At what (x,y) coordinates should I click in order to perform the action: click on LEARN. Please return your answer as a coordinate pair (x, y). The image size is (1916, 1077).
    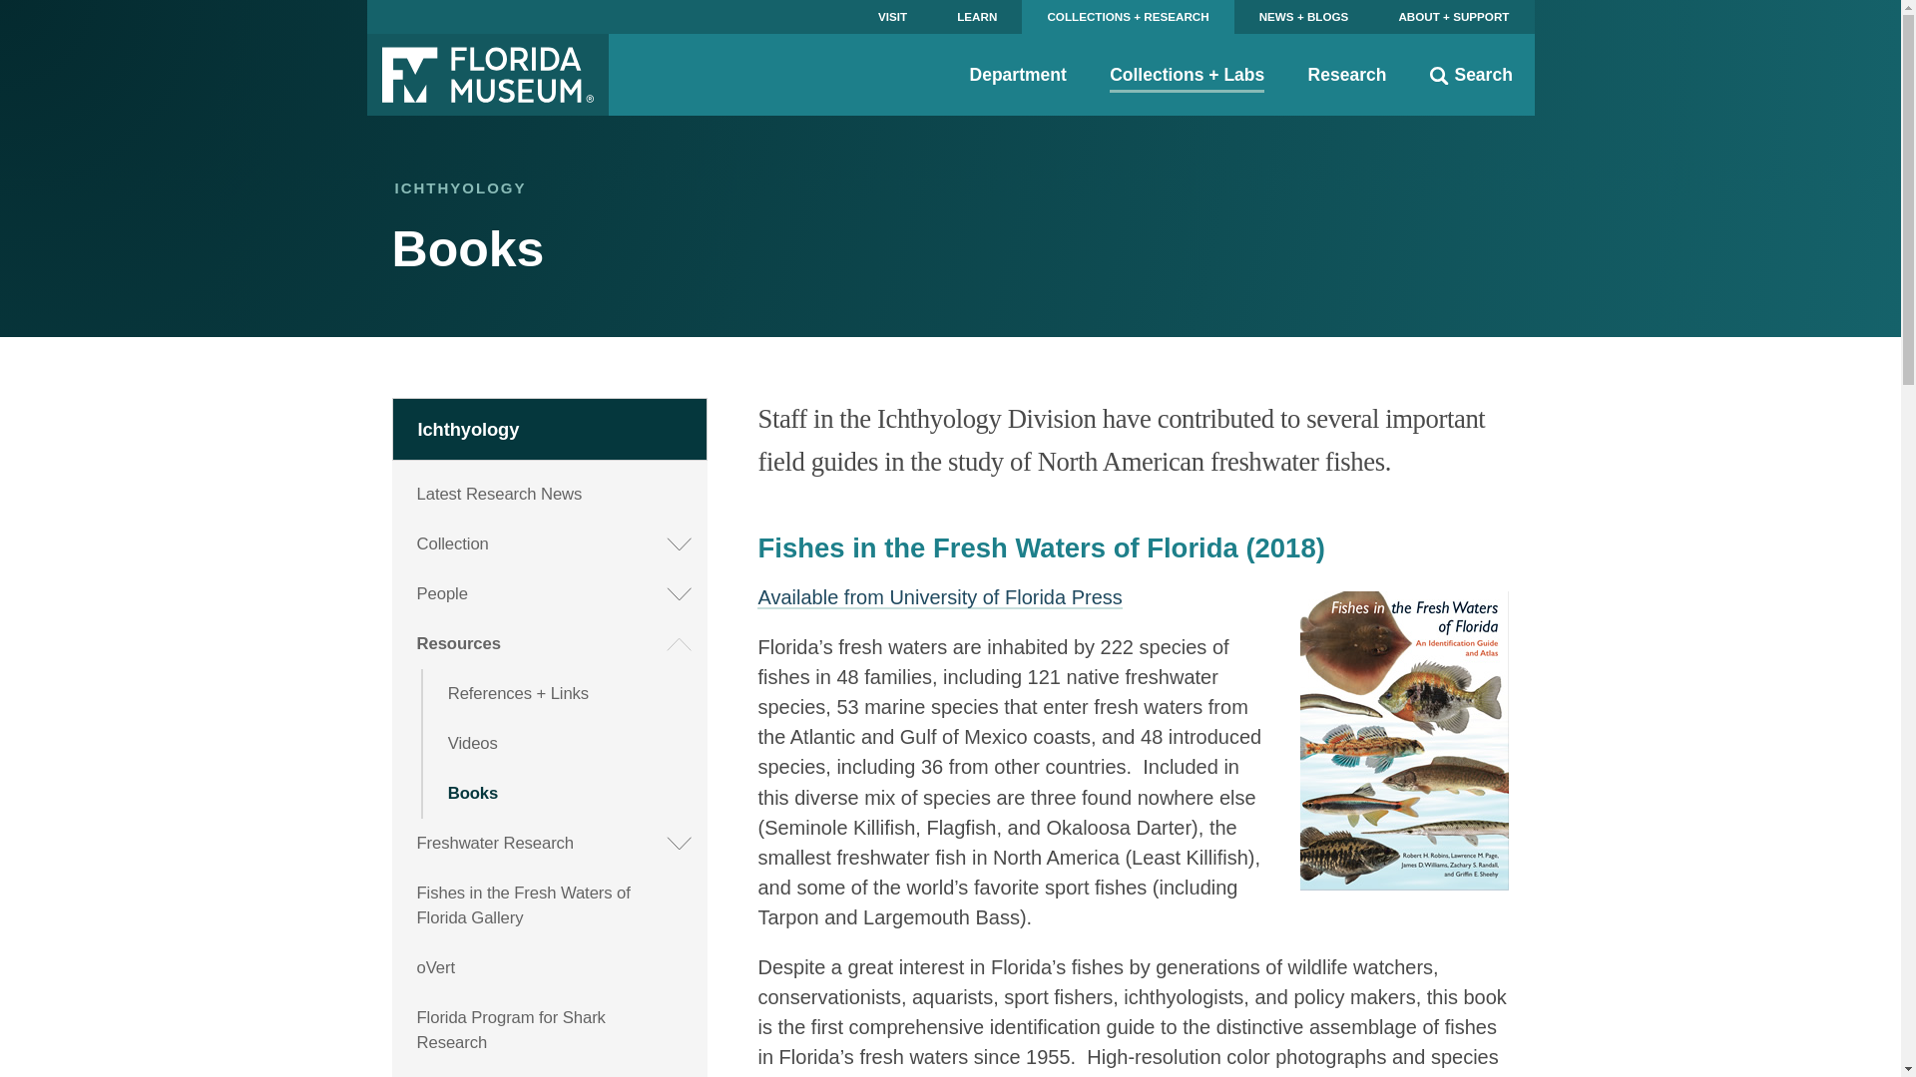
    Looking at the image, I should click on (976, 16).